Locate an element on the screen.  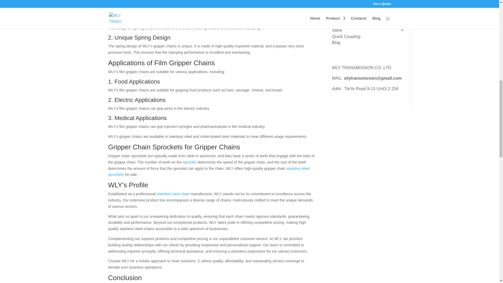
Posts tagged with Sprocket is located at coordinates (189, 162).